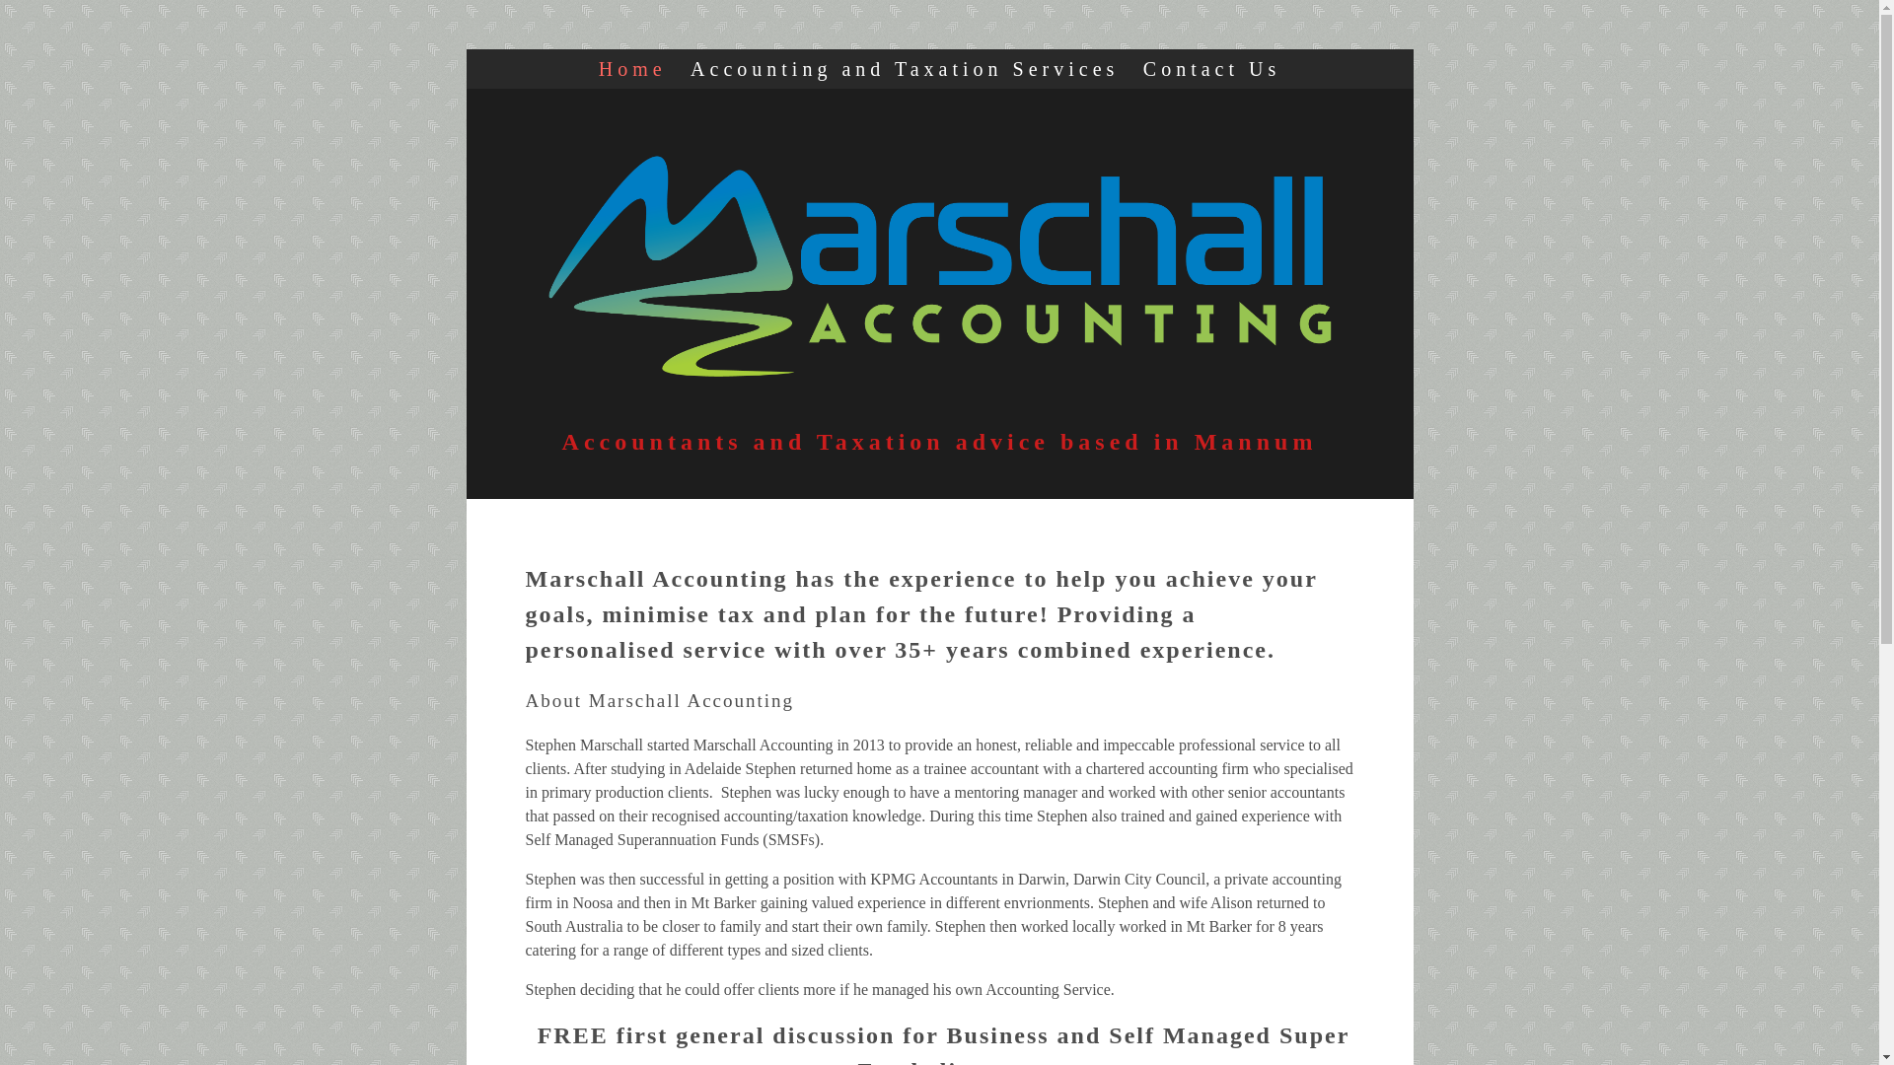 The image size is (1894, 1065). I want to click on Contact Us, so click(1211, 69).